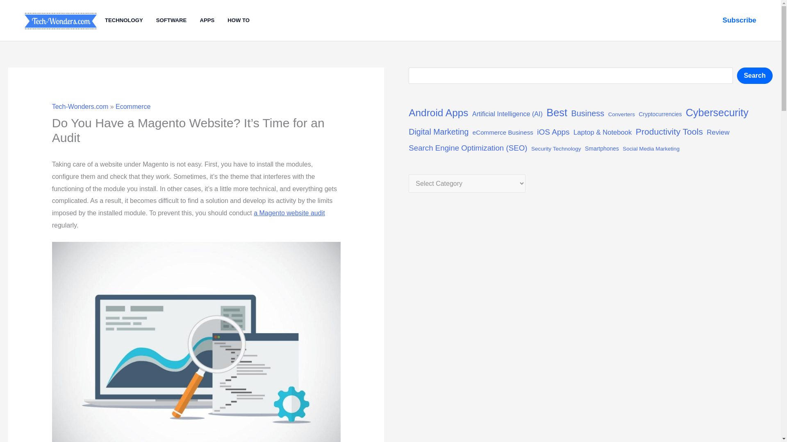 This screenshot has width=787, height=442. What do you see at coordinates (289, 213) in the screenshot?
I see `a Magento website audit` at bounding box center [289, 213].